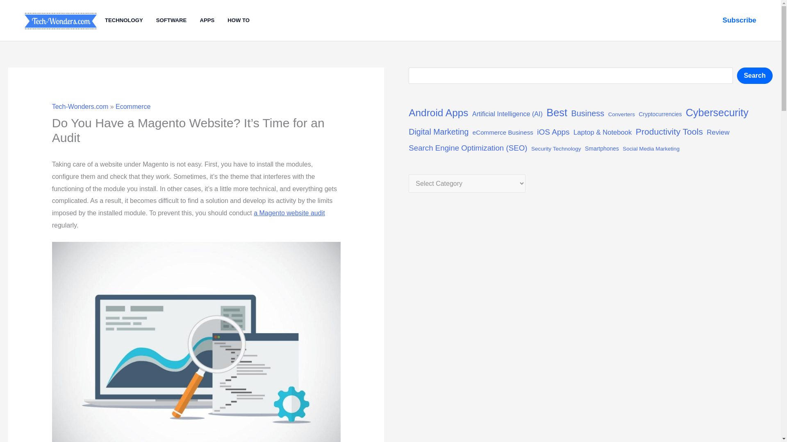 This screenshot has width=787, height=442. What do you see at coordinates (289, 213) in the screenshot?
I see `a Magento website audit` at bounding box center [289, 213].